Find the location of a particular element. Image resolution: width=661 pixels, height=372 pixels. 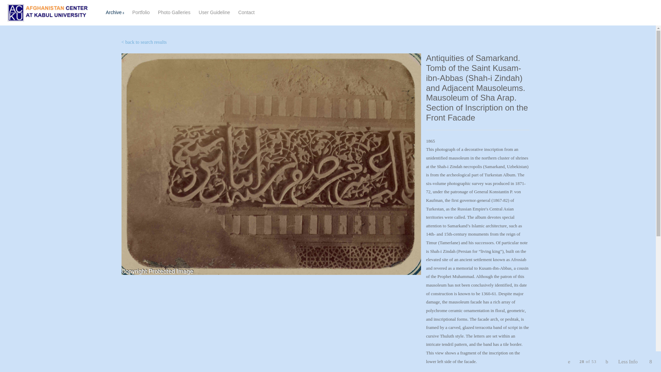

Portfolio is located at coordinates (174, 12).